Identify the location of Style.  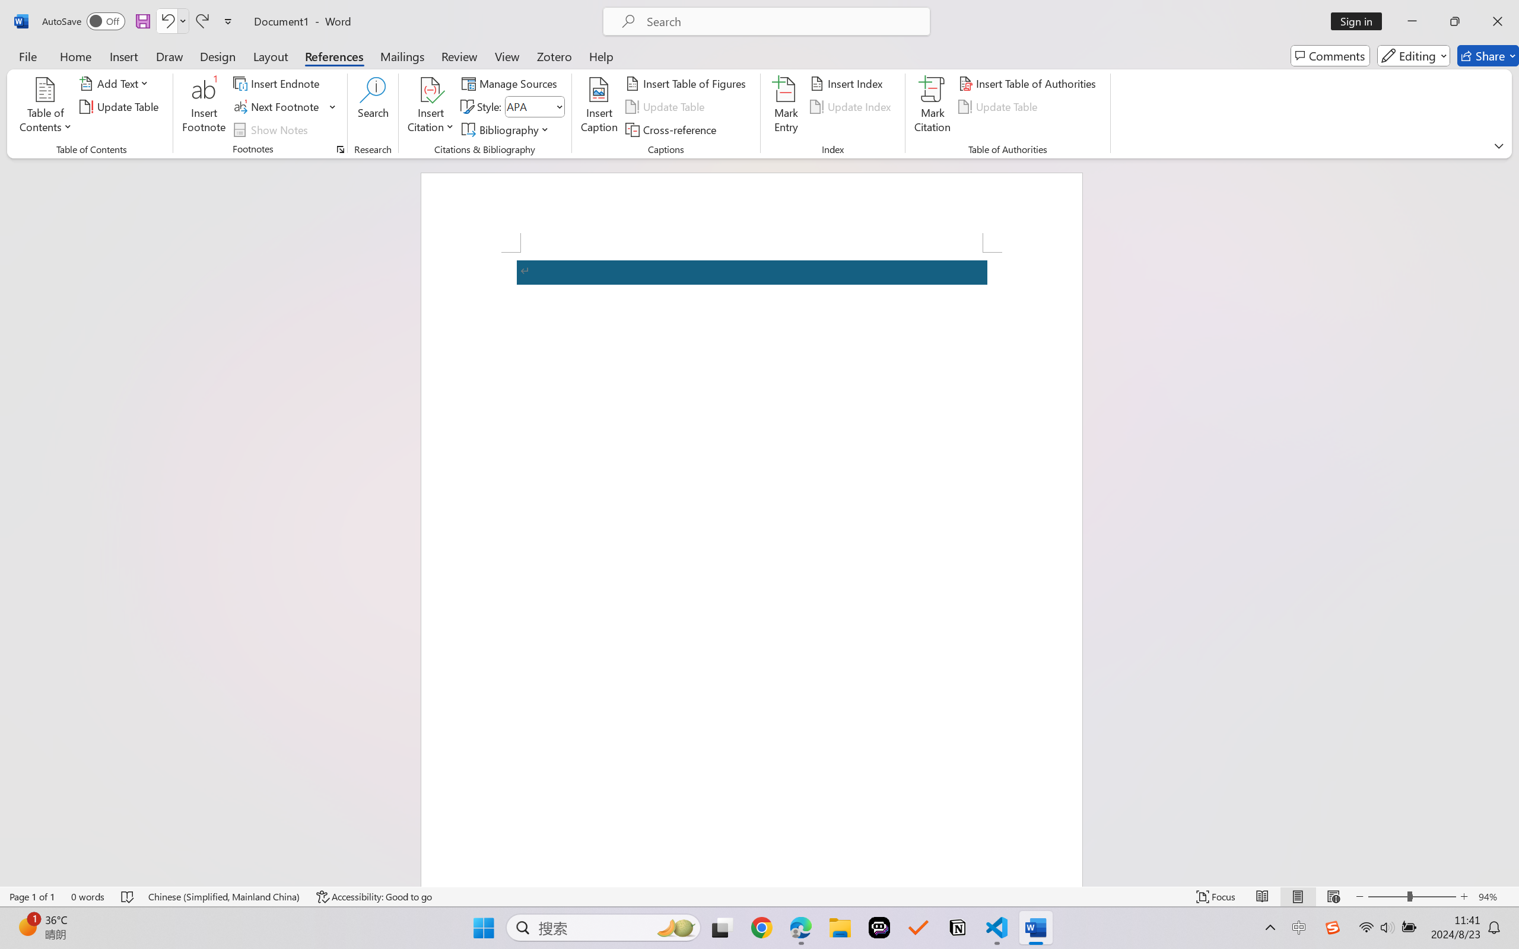
(529, 106).